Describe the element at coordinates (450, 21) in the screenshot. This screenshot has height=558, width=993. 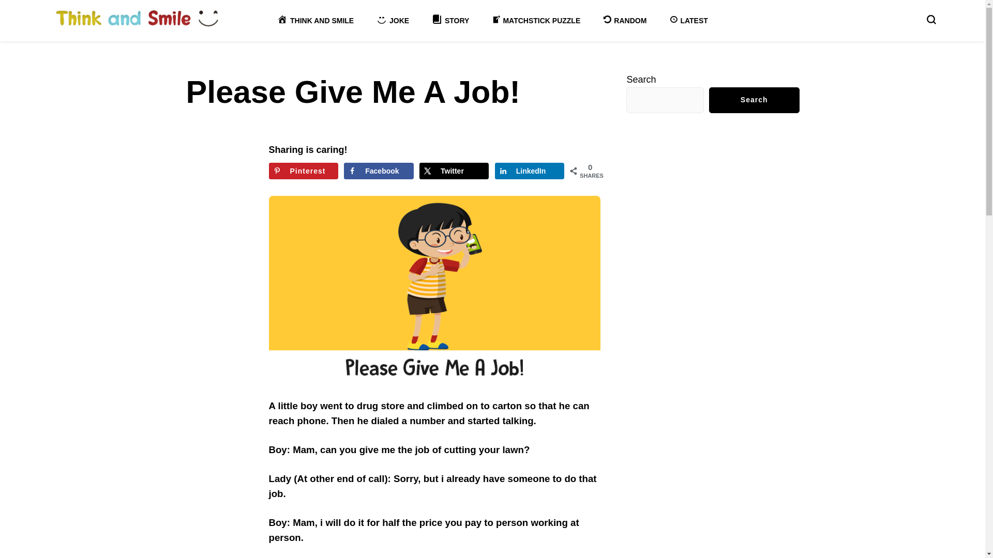
I see `STORY` at that location.